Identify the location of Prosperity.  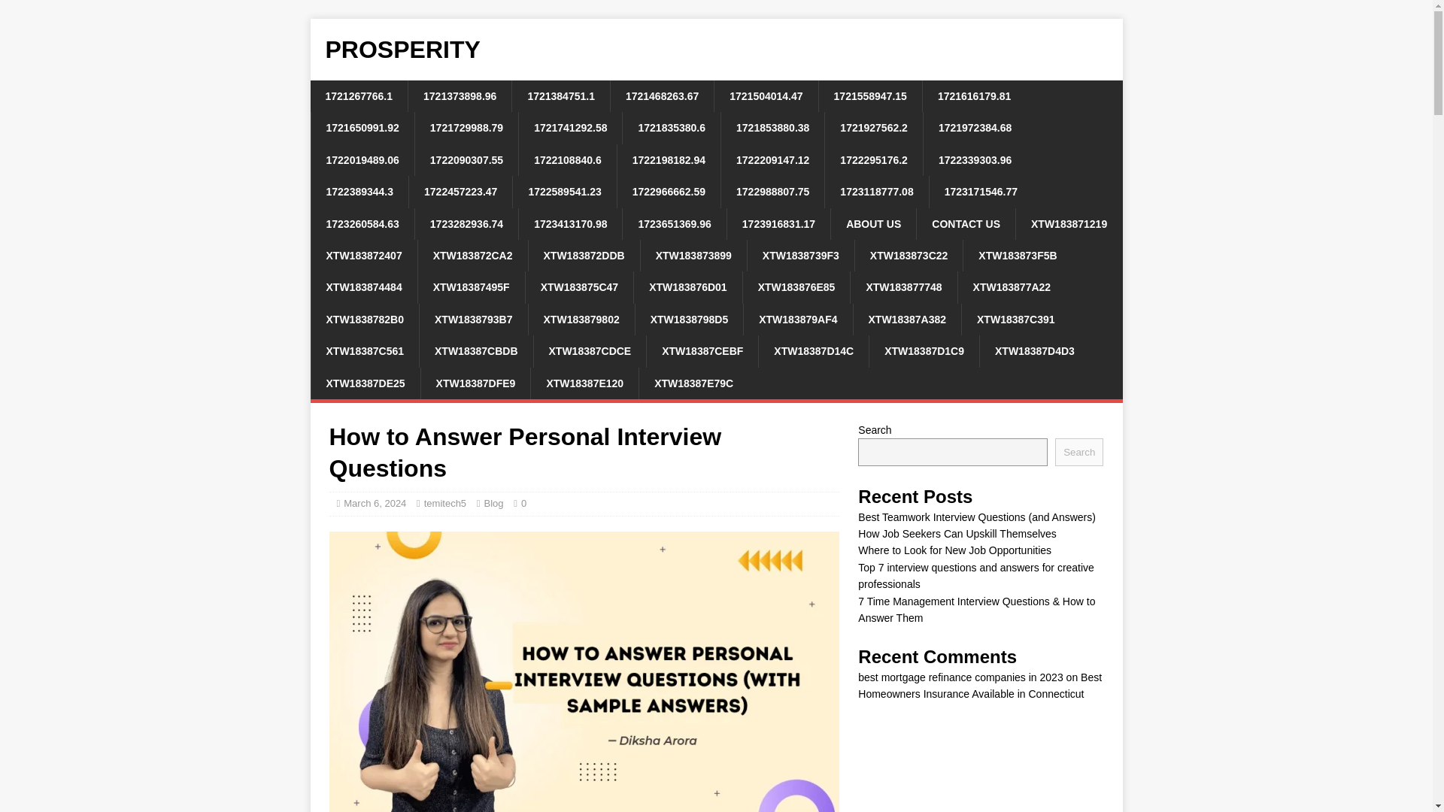
(716, 50).